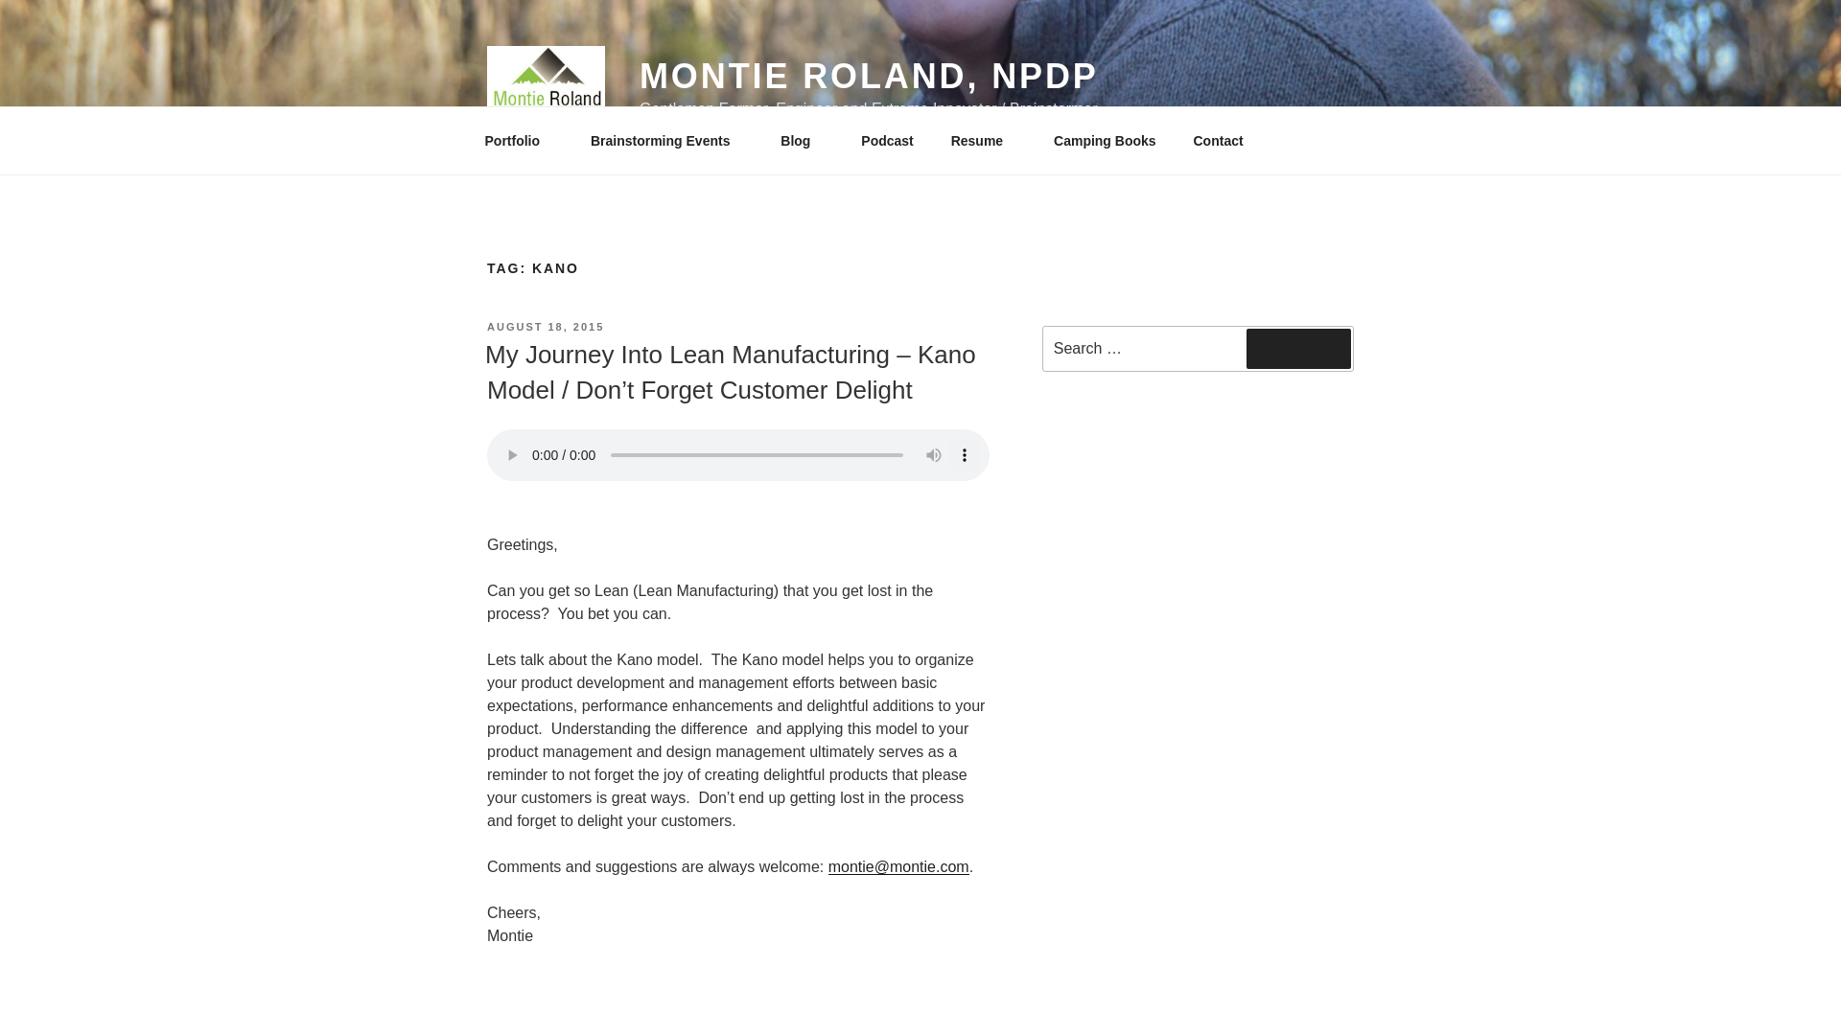  Describe the element at coordinates (802, 140) in the screenshot. I see `Blog` at that location.